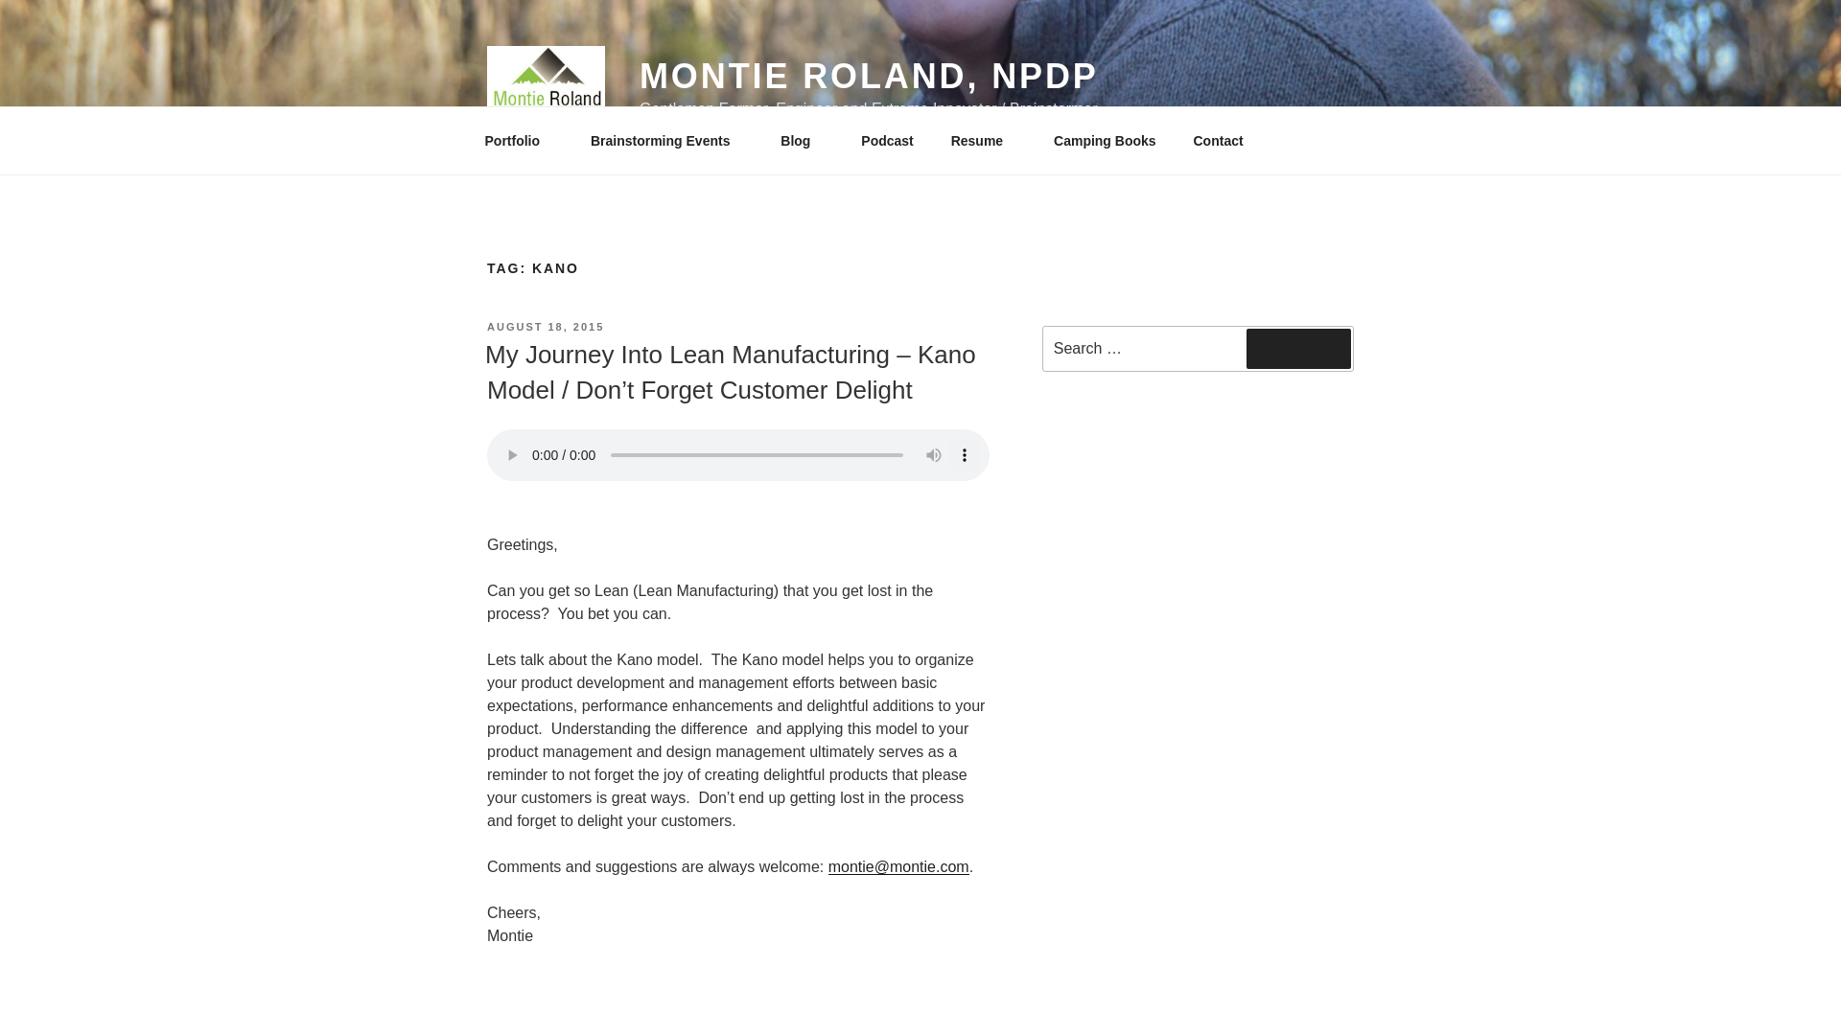  Describe the element at coordinates (802, 140) in the screenshot. I see `Blog` at that location.